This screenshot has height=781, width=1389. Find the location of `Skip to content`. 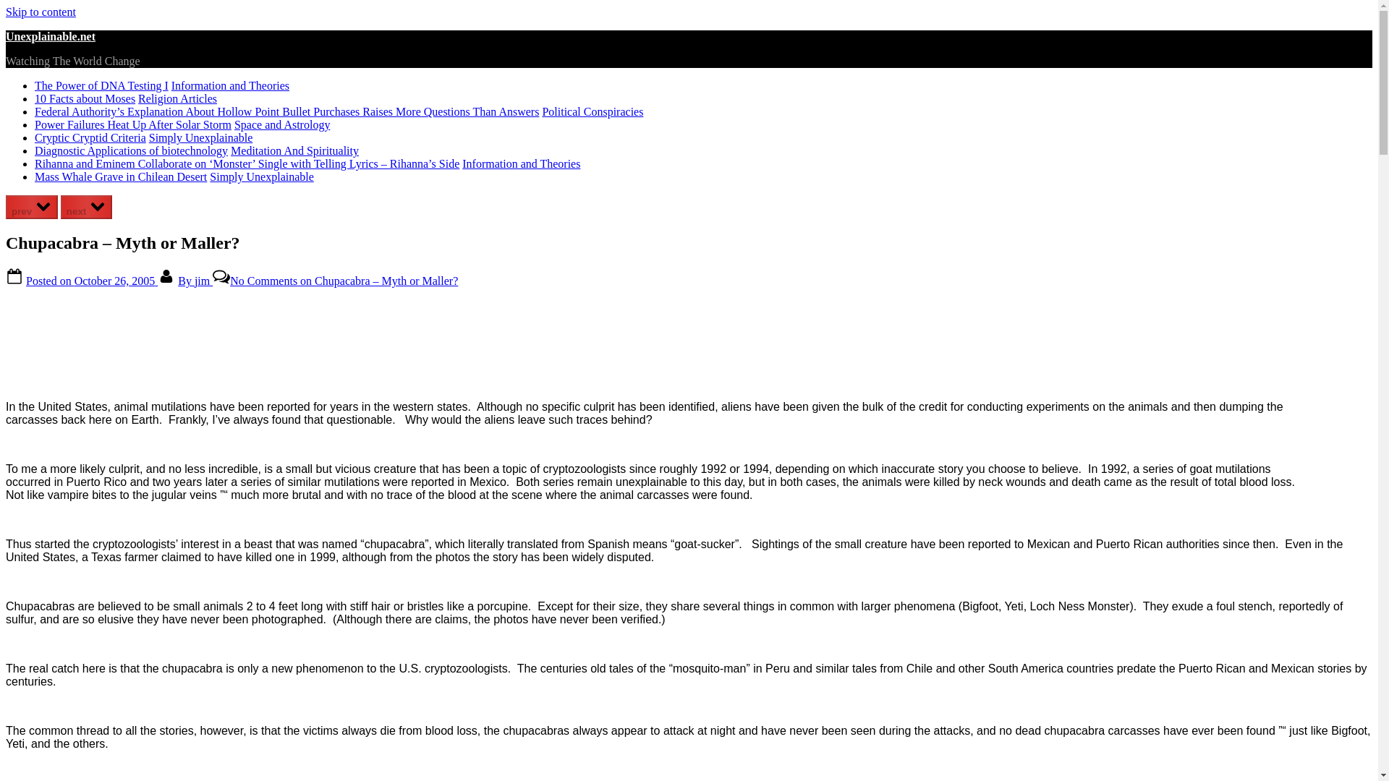

Skip to content is located at coordinates (41, 12).